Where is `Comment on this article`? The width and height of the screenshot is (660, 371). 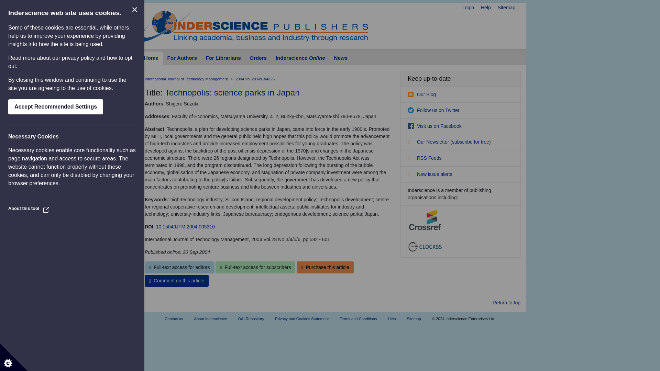
Comment on this article is located at coordinates (176, 281).